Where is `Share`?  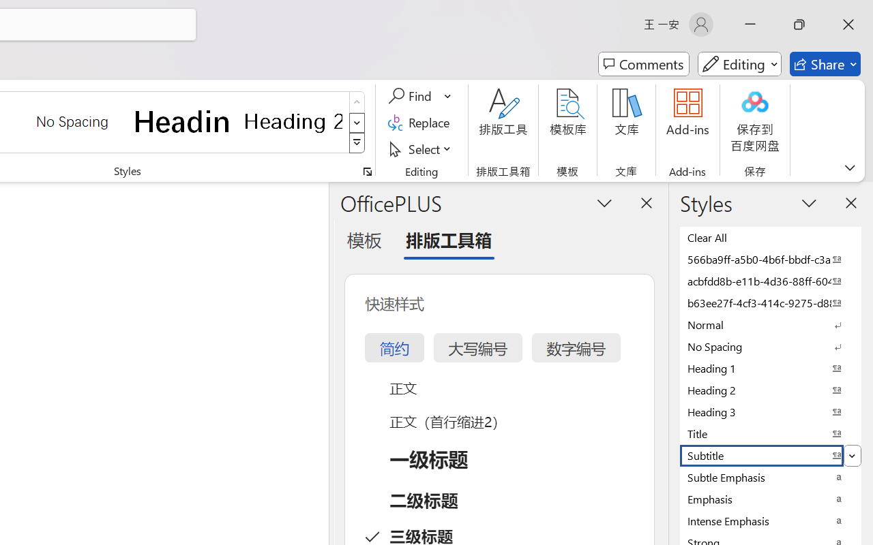
Share is located at coordinates (825, 64).